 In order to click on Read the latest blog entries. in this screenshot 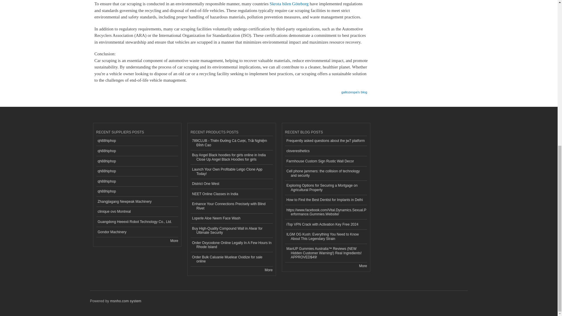, I will do `click(363, 266)`.